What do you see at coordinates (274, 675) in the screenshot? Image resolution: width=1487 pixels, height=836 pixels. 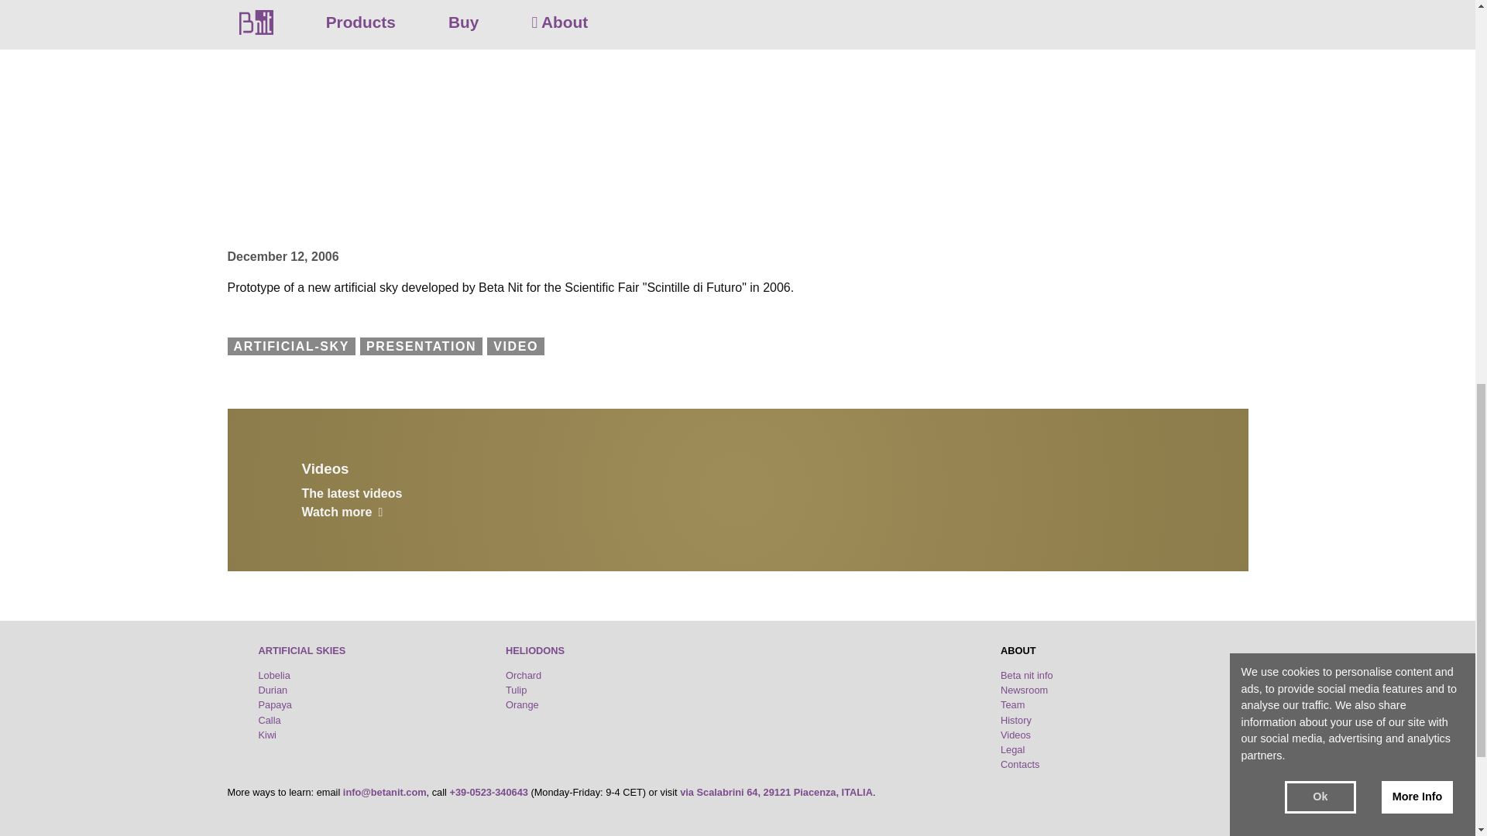 I see `Lobelia` at bounding box center [274, 675].